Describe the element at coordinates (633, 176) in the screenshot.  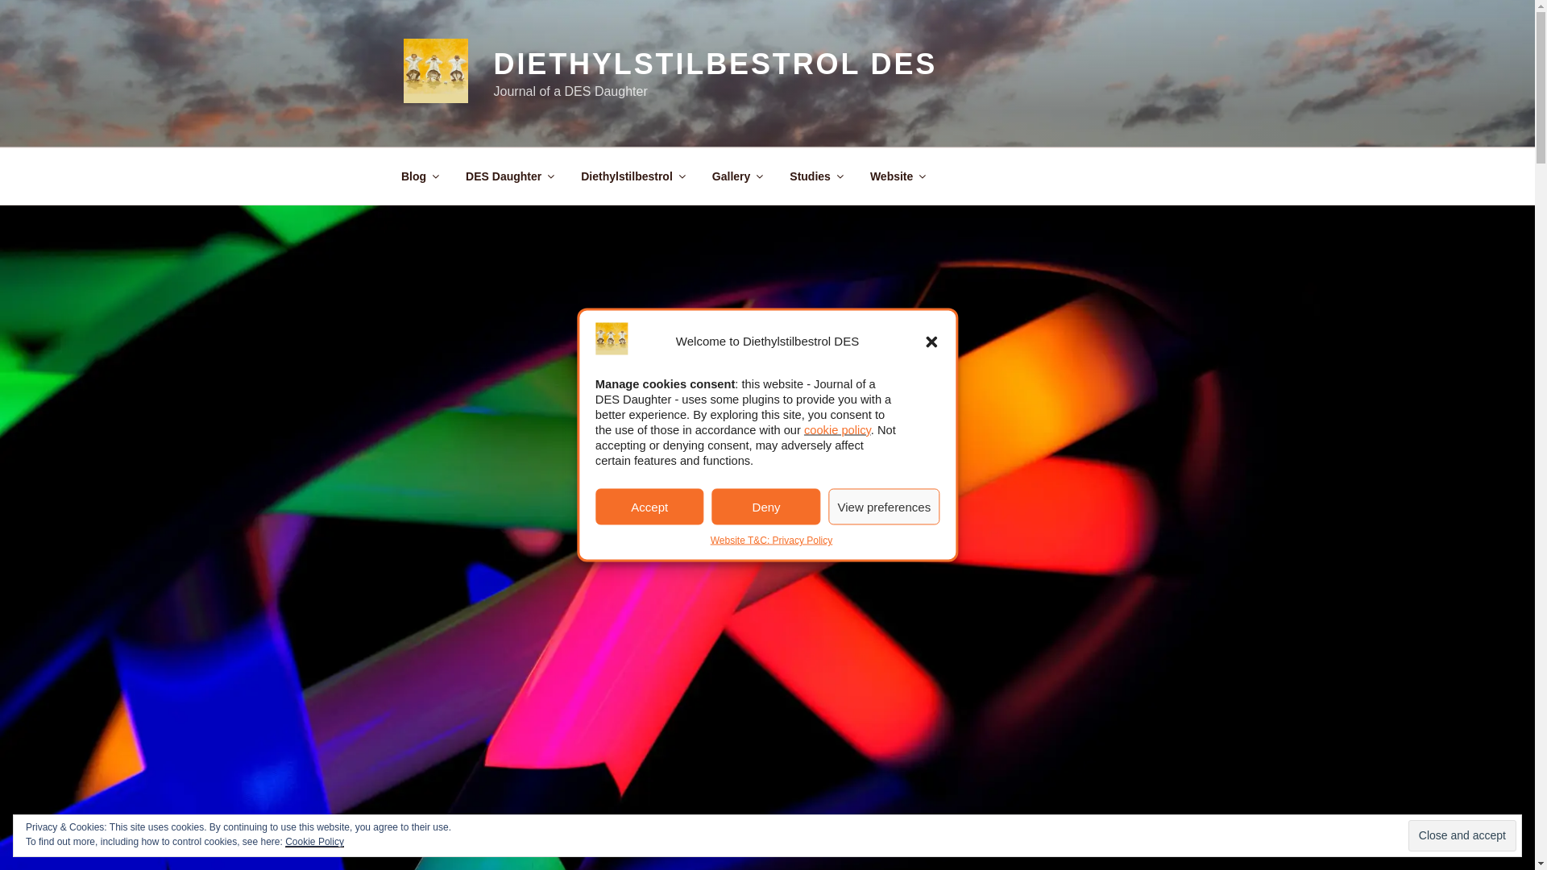
I see `Diethylstilbestrol` at that location.